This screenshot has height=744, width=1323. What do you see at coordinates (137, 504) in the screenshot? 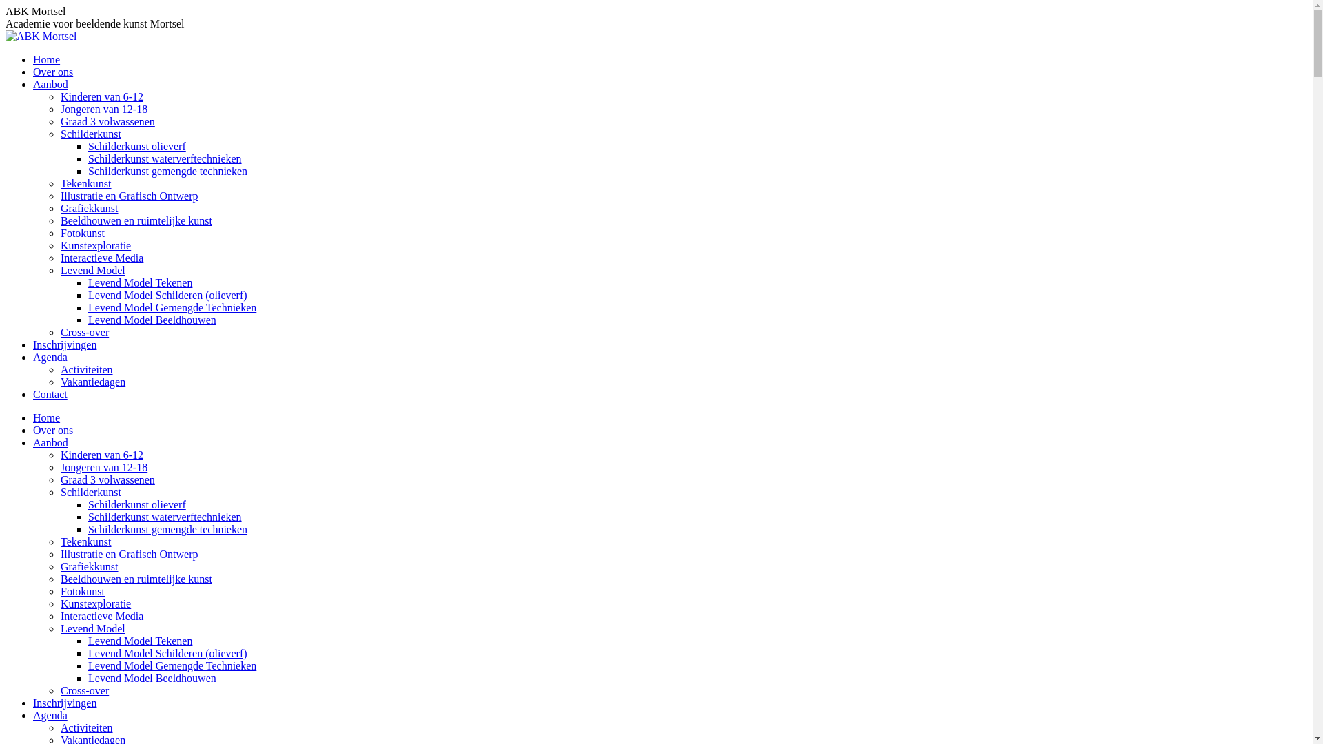
I see `Schilderkunst olieverf` at bounding box center [137, 504].